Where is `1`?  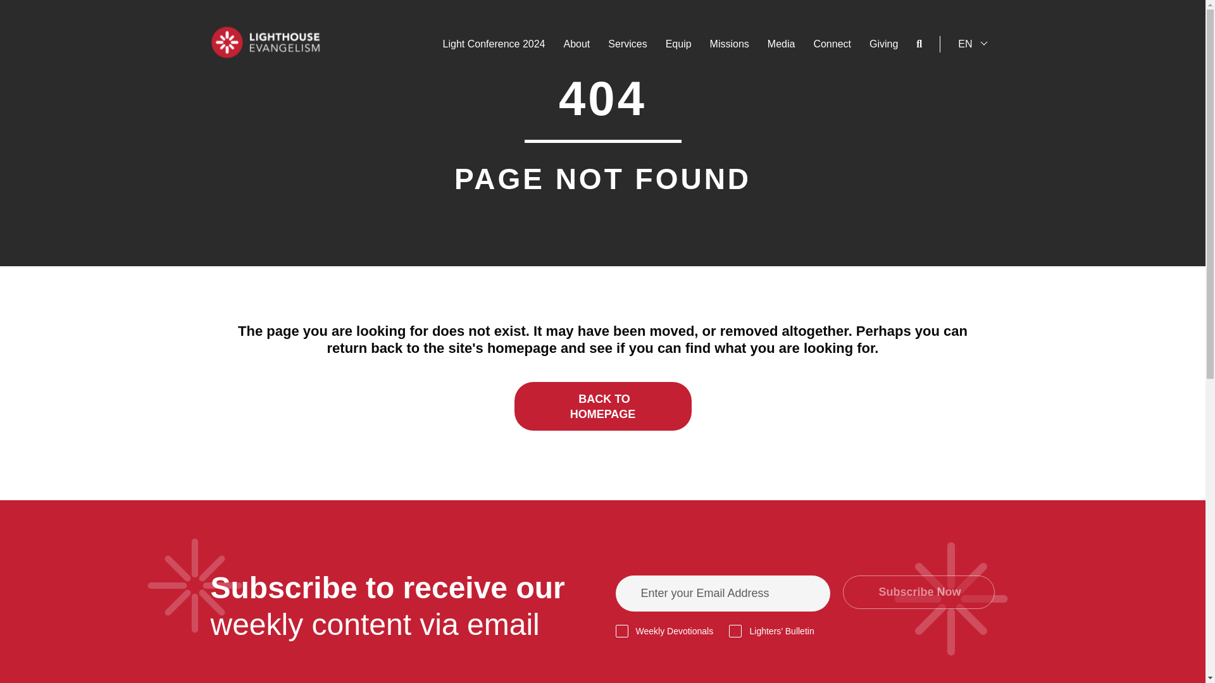 1 is located at coordinates (621, 631).